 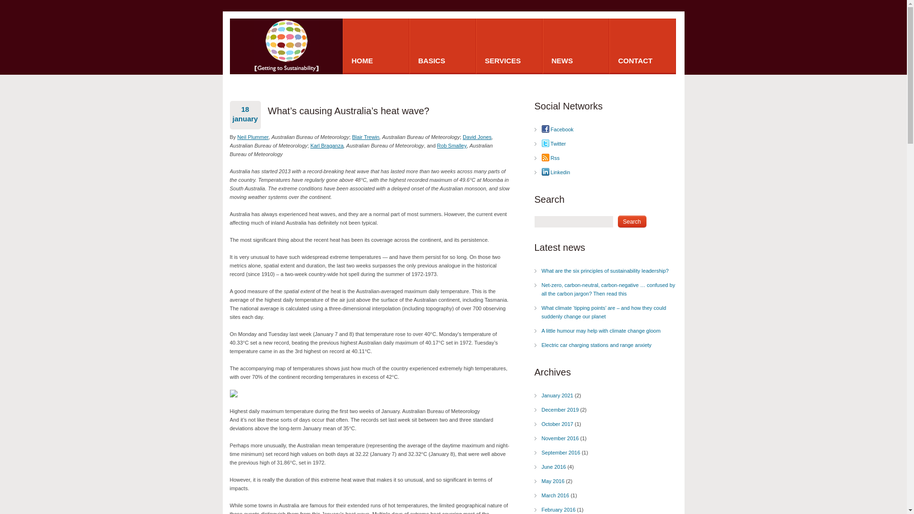 What do you see at coordinates (601, 331) in the screenshot?
I see `A little humour may help with climate change gloom` at bounding box center [601, 331].